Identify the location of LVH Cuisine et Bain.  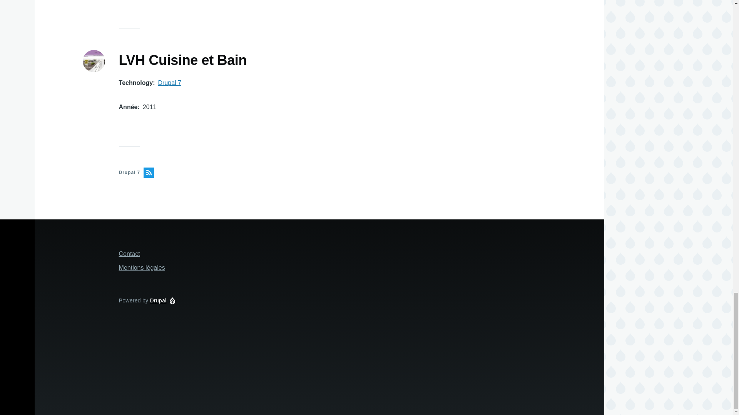
(183, 61).